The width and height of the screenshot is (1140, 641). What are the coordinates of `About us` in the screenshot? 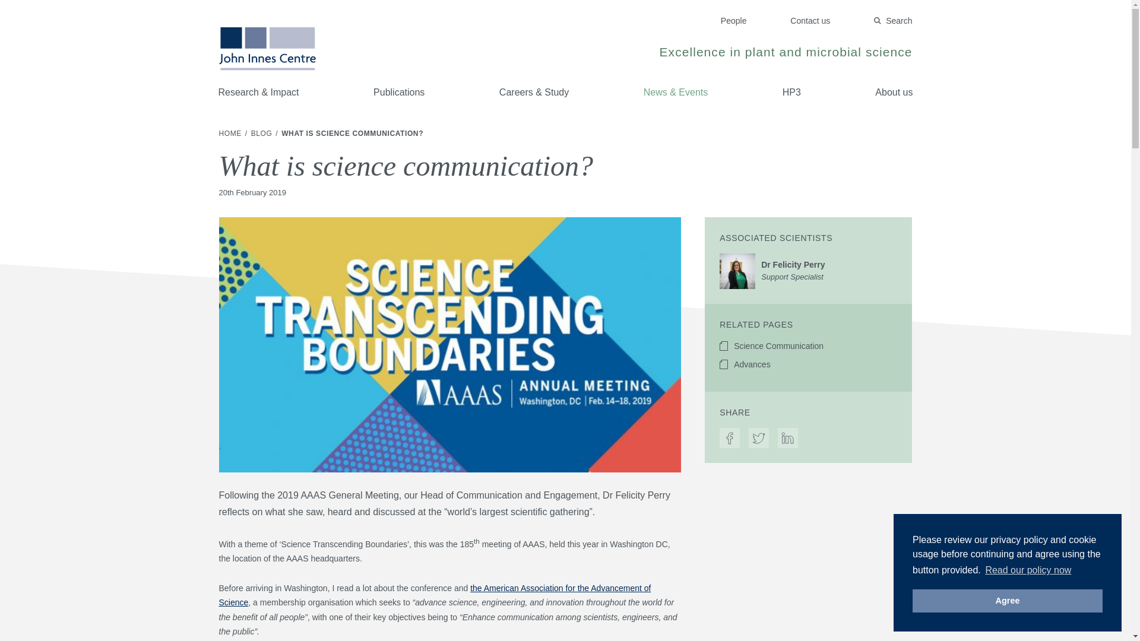 It's located at (894, 93).